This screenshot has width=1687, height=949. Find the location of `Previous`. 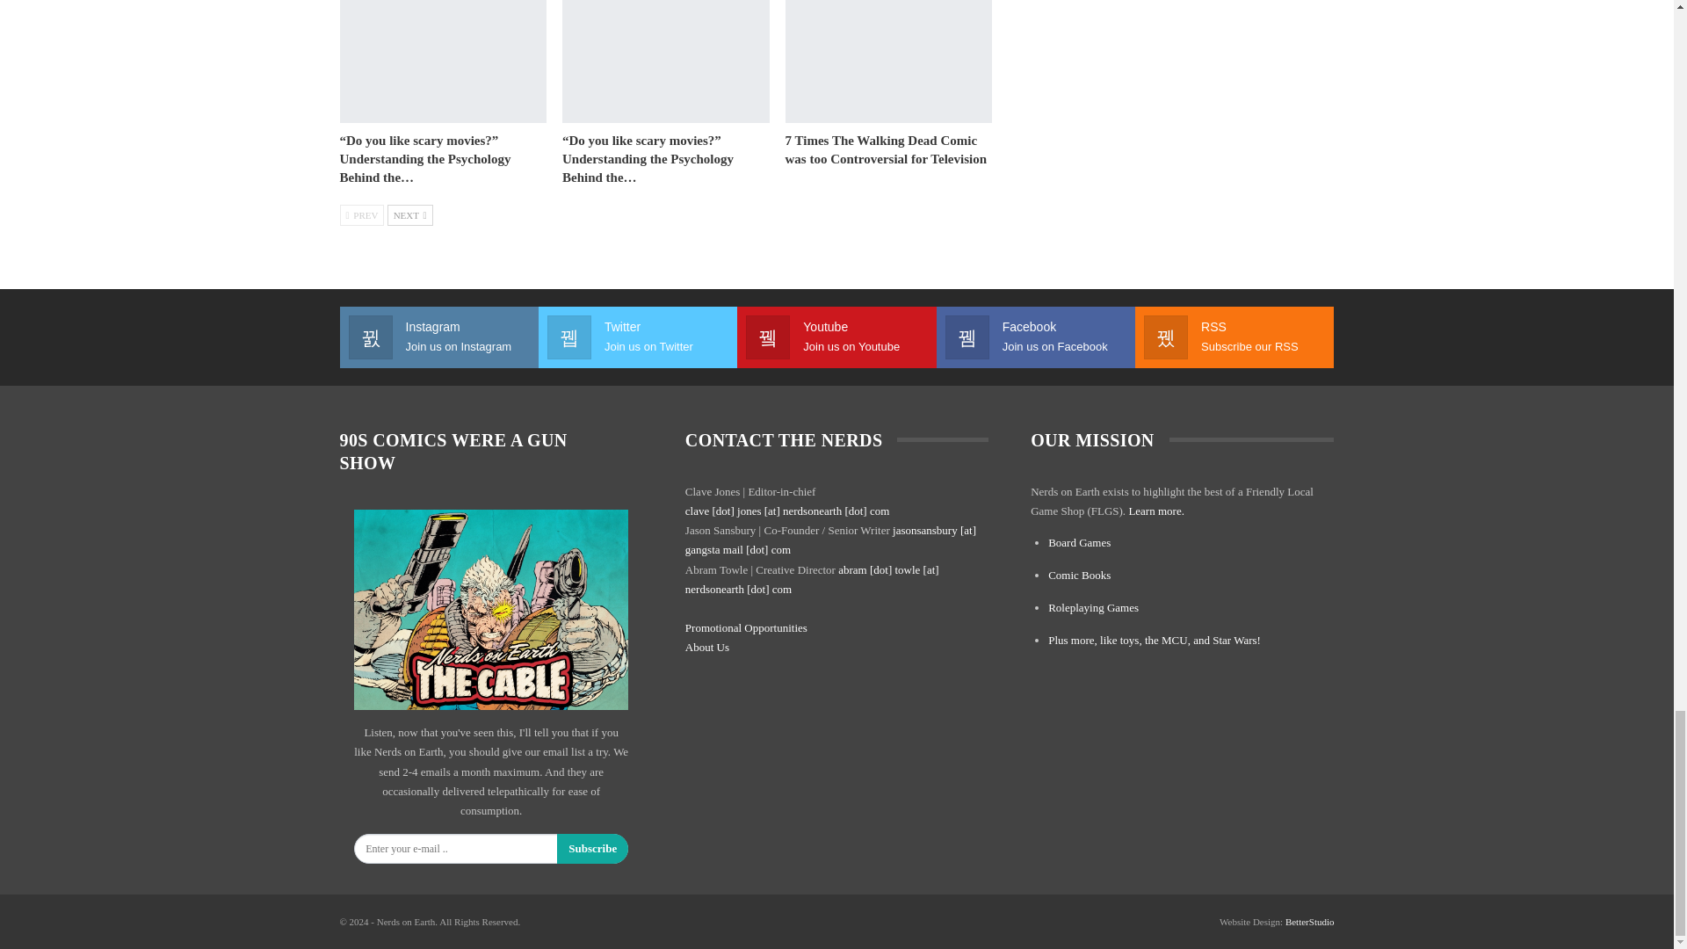

Previous is located at coordinates (361, 214).